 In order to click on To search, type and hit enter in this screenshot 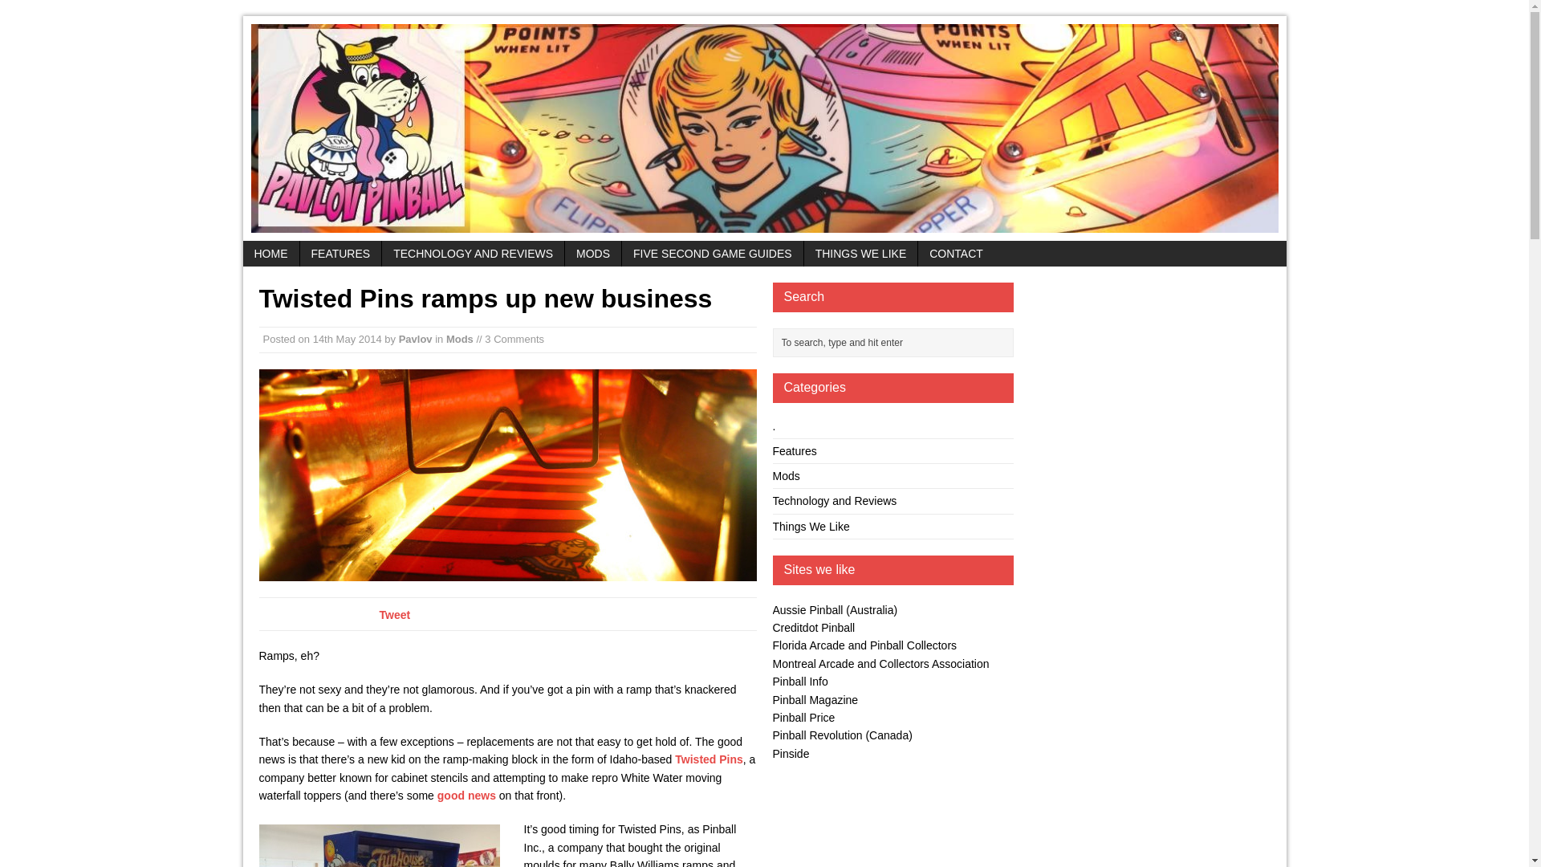, I will do `click(896, 342)`.